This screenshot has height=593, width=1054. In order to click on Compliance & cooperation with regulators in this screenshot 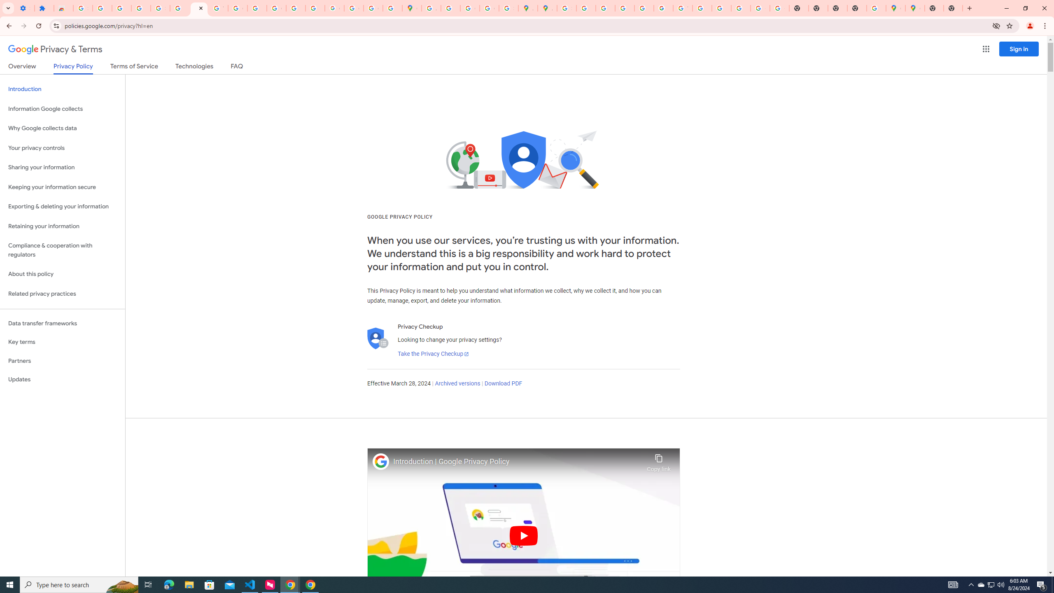, I will do `click(63, 250)`.